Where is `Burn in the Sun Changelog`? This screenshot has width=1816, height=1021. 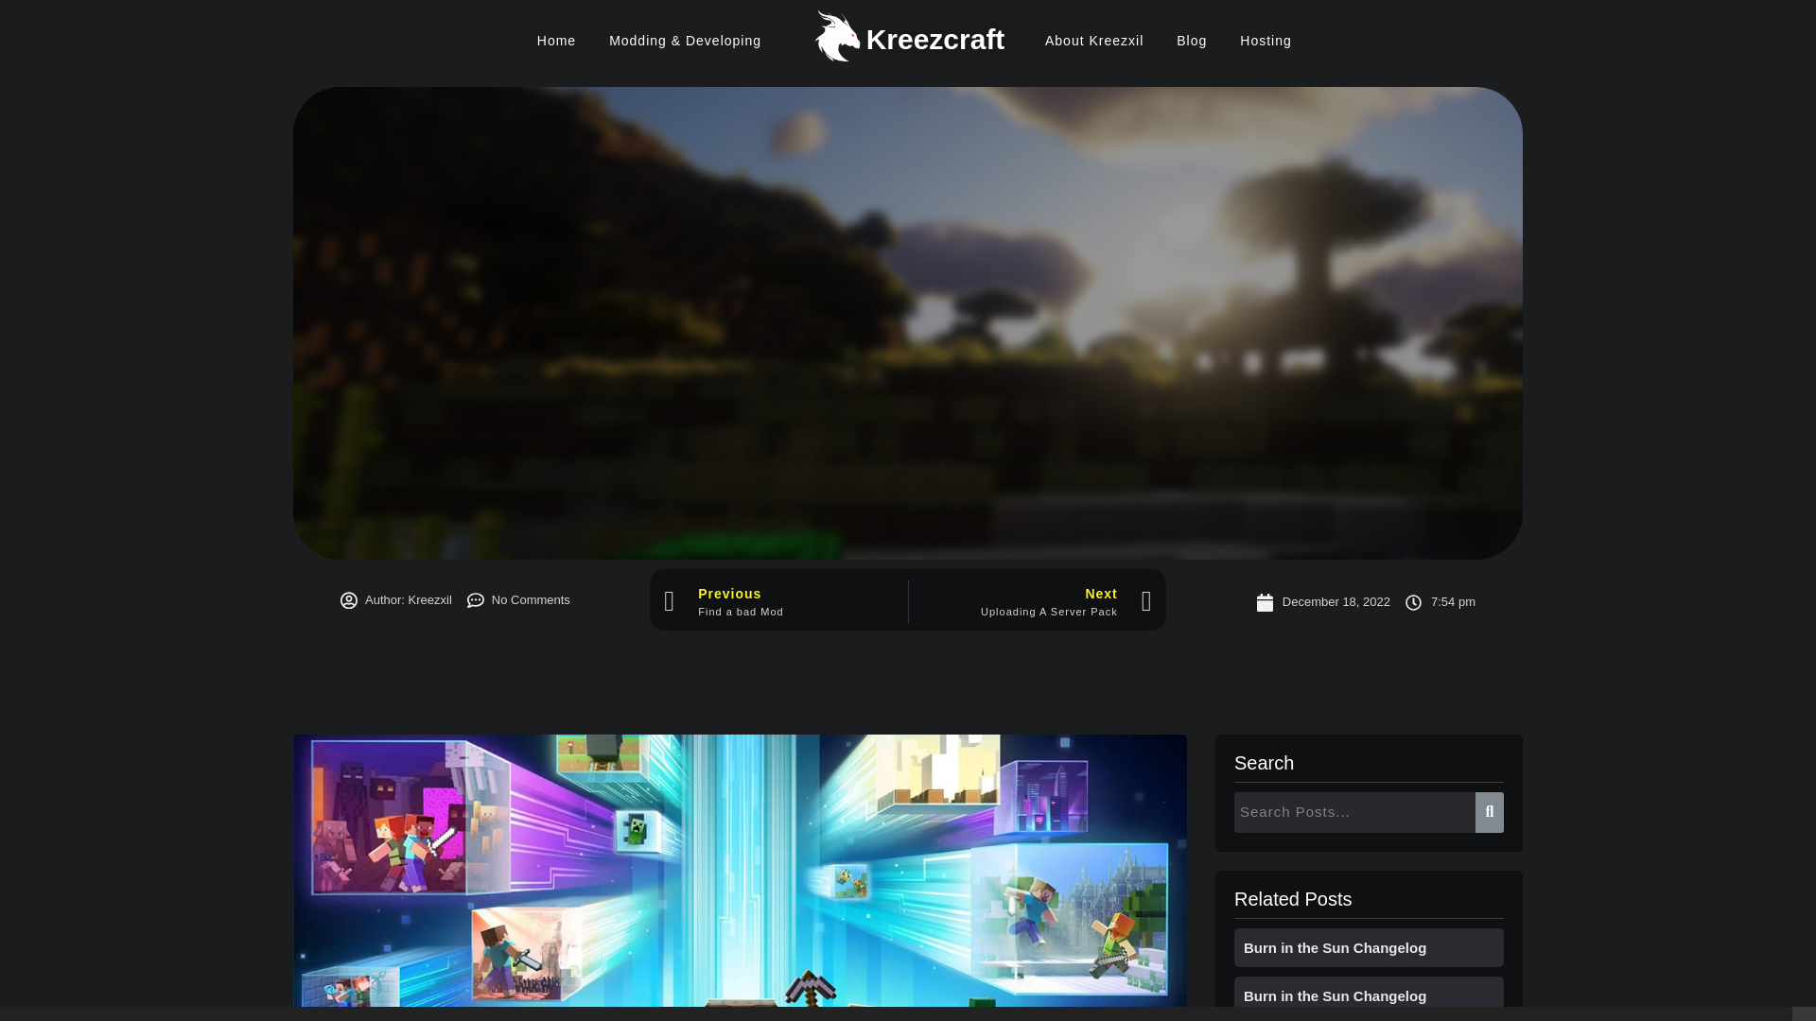 Burn in the Sun Changelog is located at coordinates (1335, 947).